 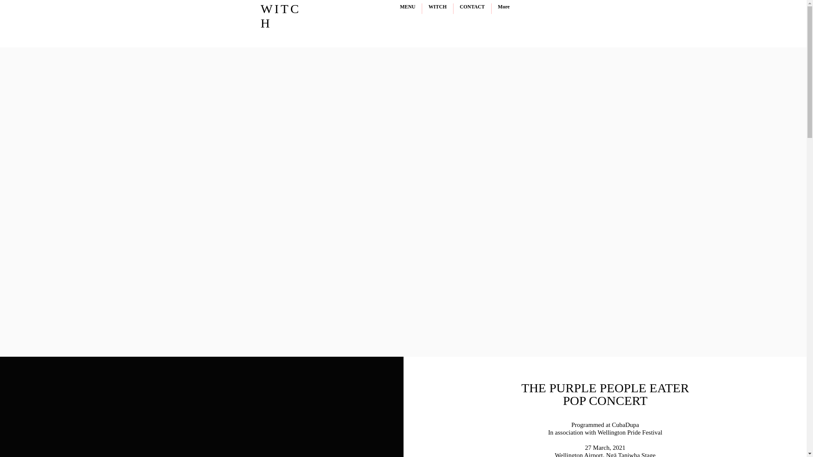 I want to click on CONTACT, so click(x=423, y=47).